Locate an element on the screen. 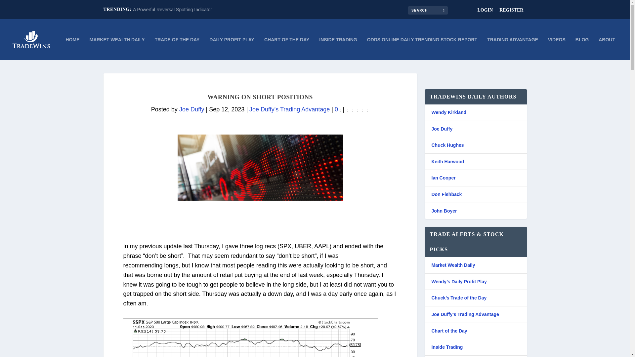 The image size is (635, 357). MARKET WEALTH DAILY is located at coordinates (117, 49).